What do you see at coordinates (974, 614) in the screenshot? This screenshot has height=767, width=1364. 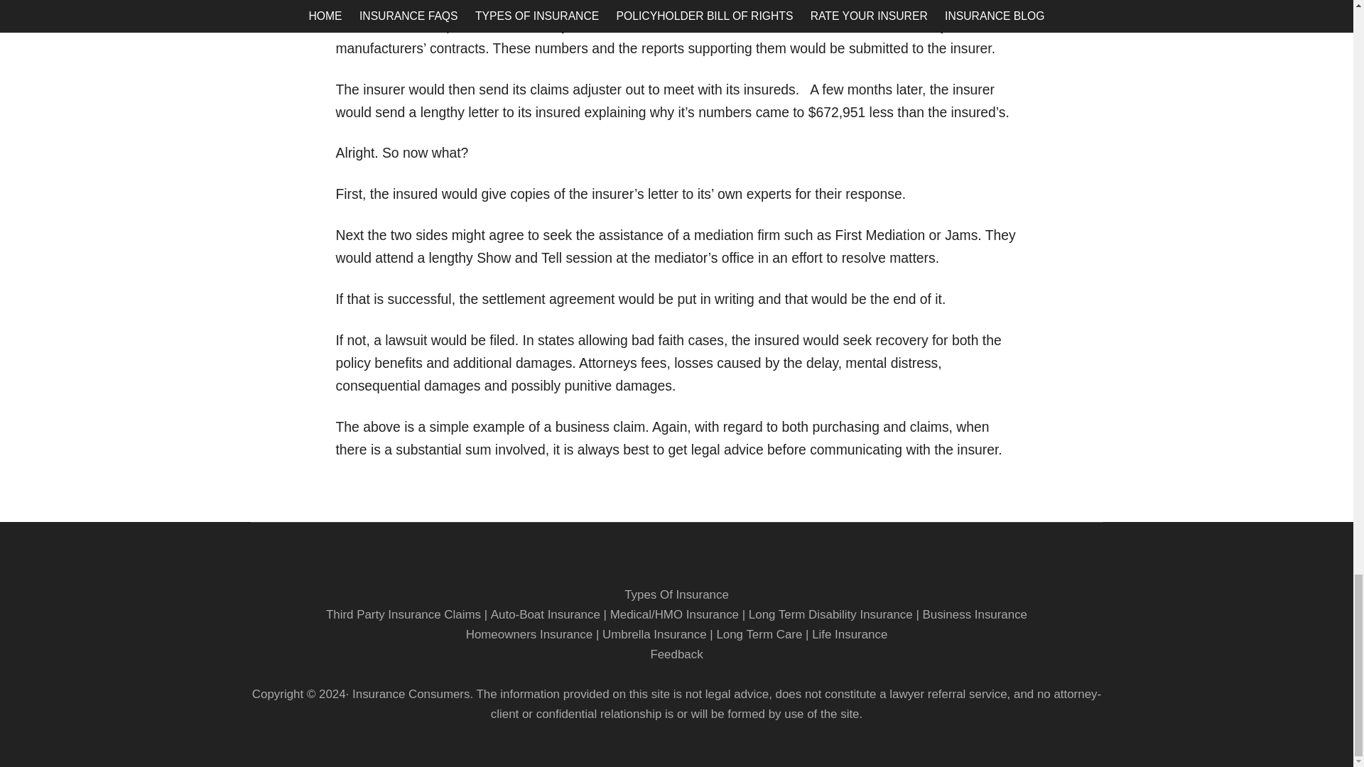 I see `Business Insurance` at bounding box center [974, 614].